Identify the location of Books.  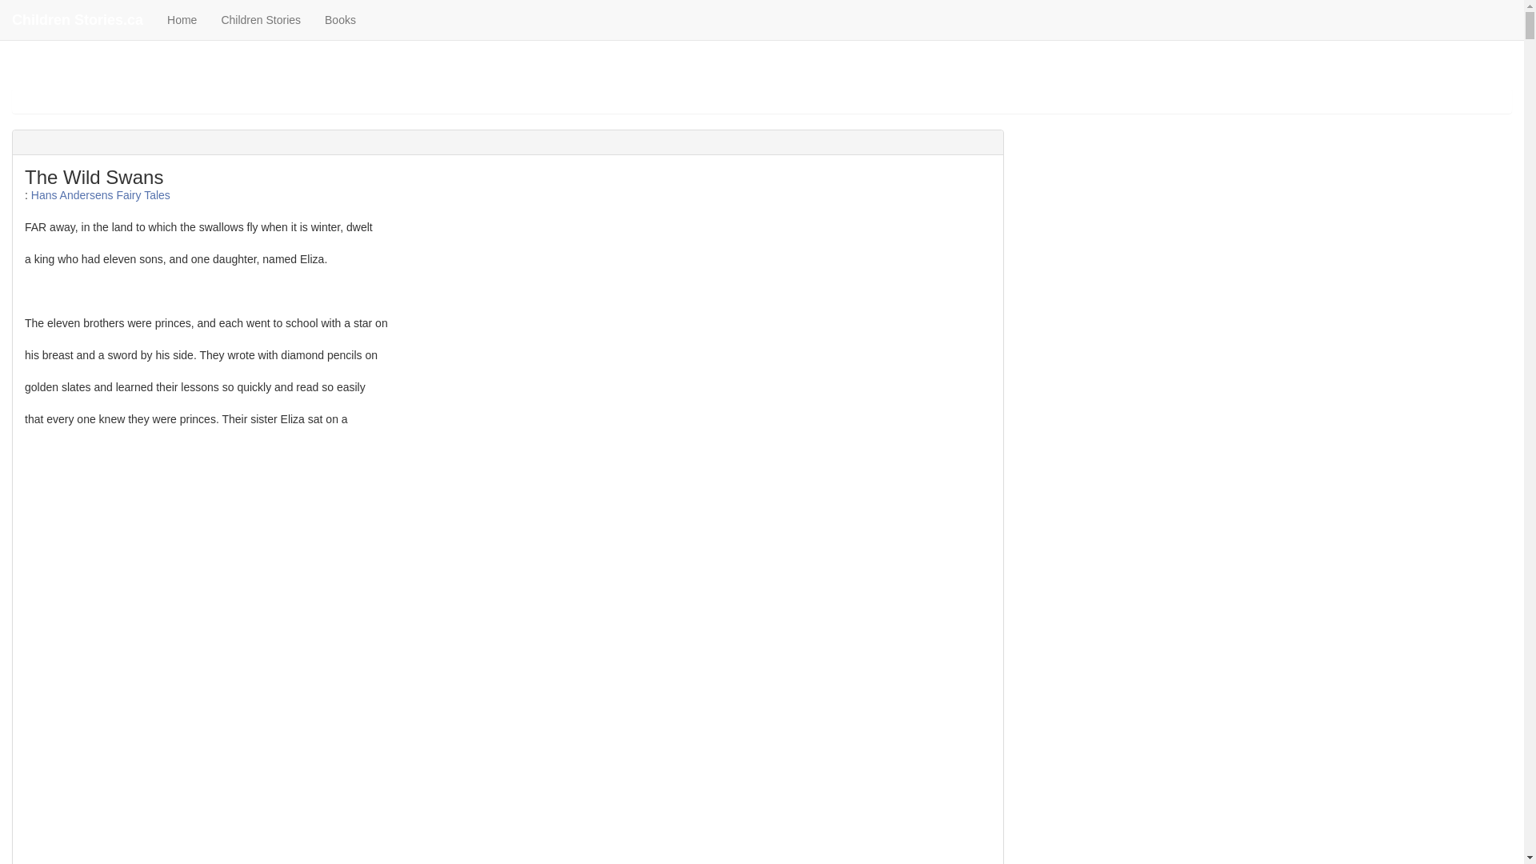
(341, 19).